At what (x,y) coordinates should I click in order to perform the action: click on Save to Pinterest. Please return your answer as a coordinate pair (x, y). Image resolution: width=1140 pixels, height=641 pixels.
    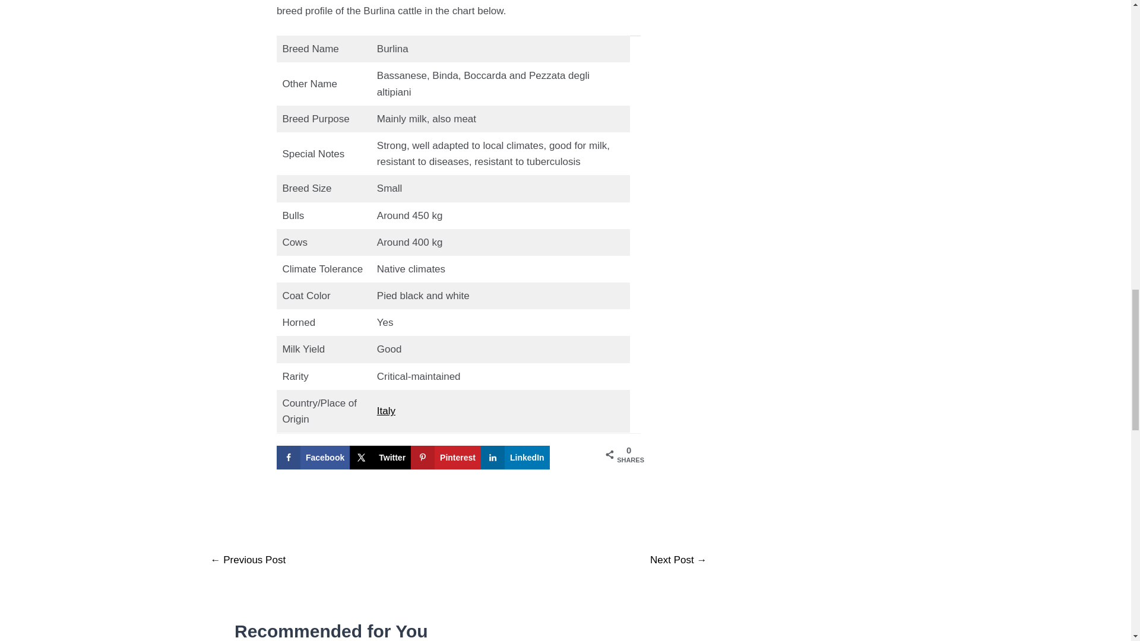
    Looking at the image, I should click on (445, 457).